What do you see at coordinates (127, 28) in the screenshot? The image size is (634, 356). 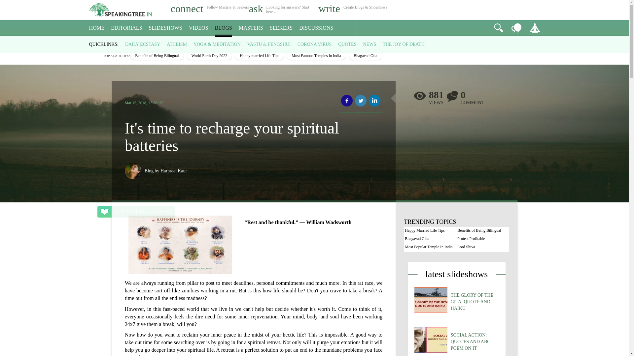 I see `EDITORIALS` at bounding box center [127, 28].